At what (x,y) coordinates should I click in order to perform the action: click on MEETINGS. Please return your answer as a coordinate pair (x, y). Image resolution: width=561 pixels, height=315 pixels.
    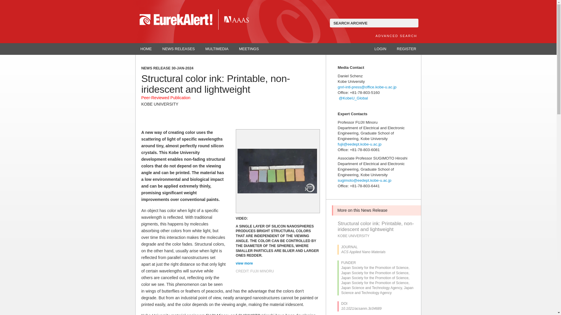
    Looking at the image, I should click on (249, 49).